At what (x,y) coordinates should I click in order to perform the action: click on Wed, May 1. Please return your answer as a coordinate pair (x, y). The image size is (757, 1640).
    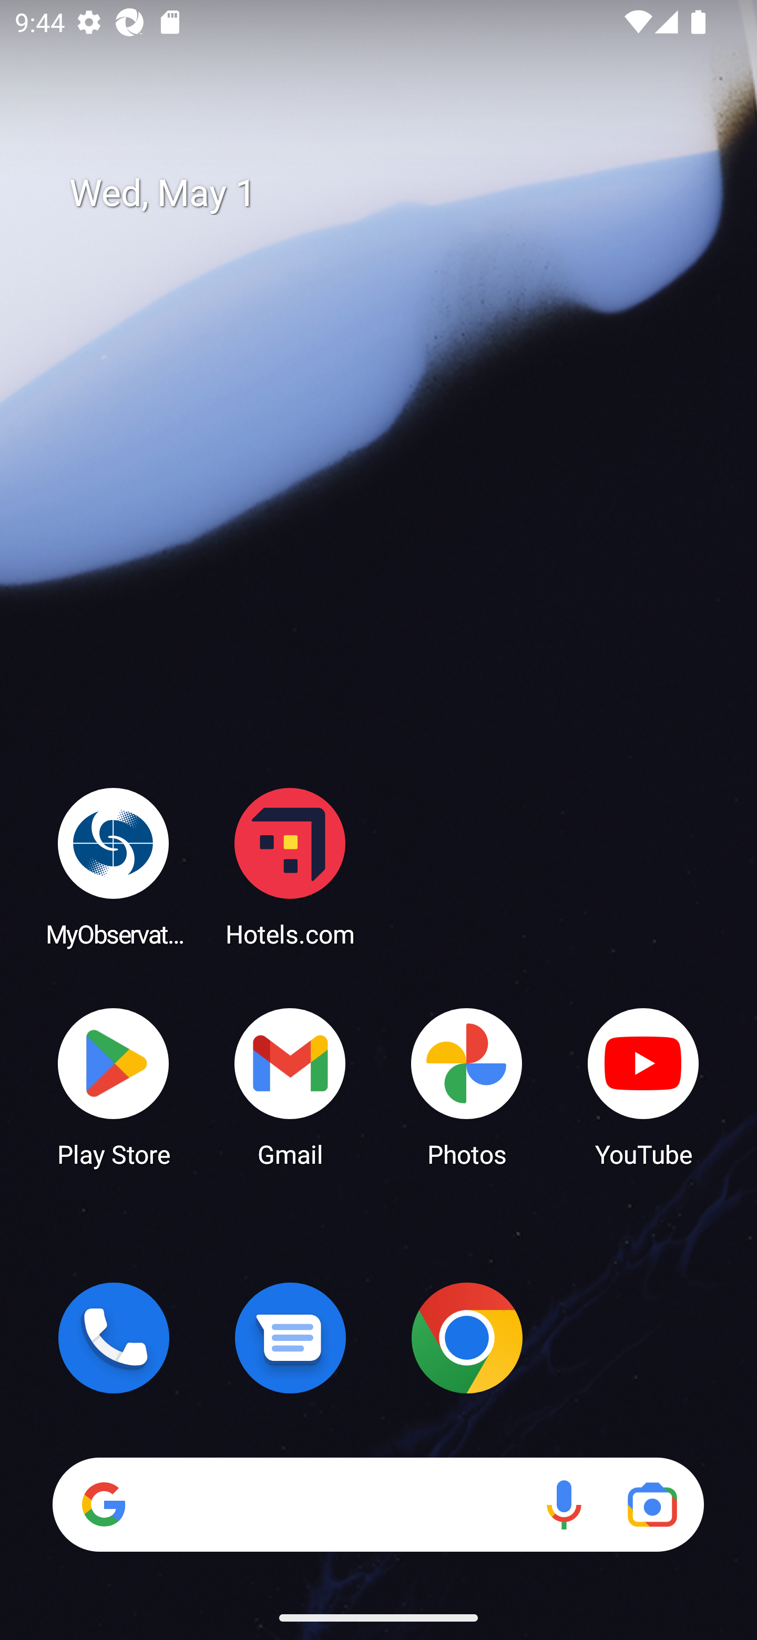
    Looking at the image, I should click on (393, 193).